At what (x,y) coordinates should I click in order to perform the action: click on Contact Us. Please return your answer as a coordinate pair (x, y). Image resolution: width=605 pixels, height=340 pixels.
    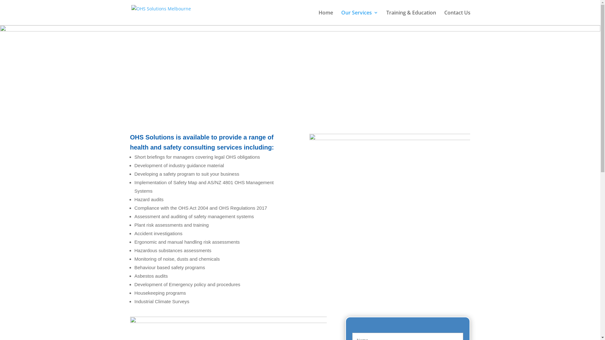
    Looking at the image, I should click on (458, 18).